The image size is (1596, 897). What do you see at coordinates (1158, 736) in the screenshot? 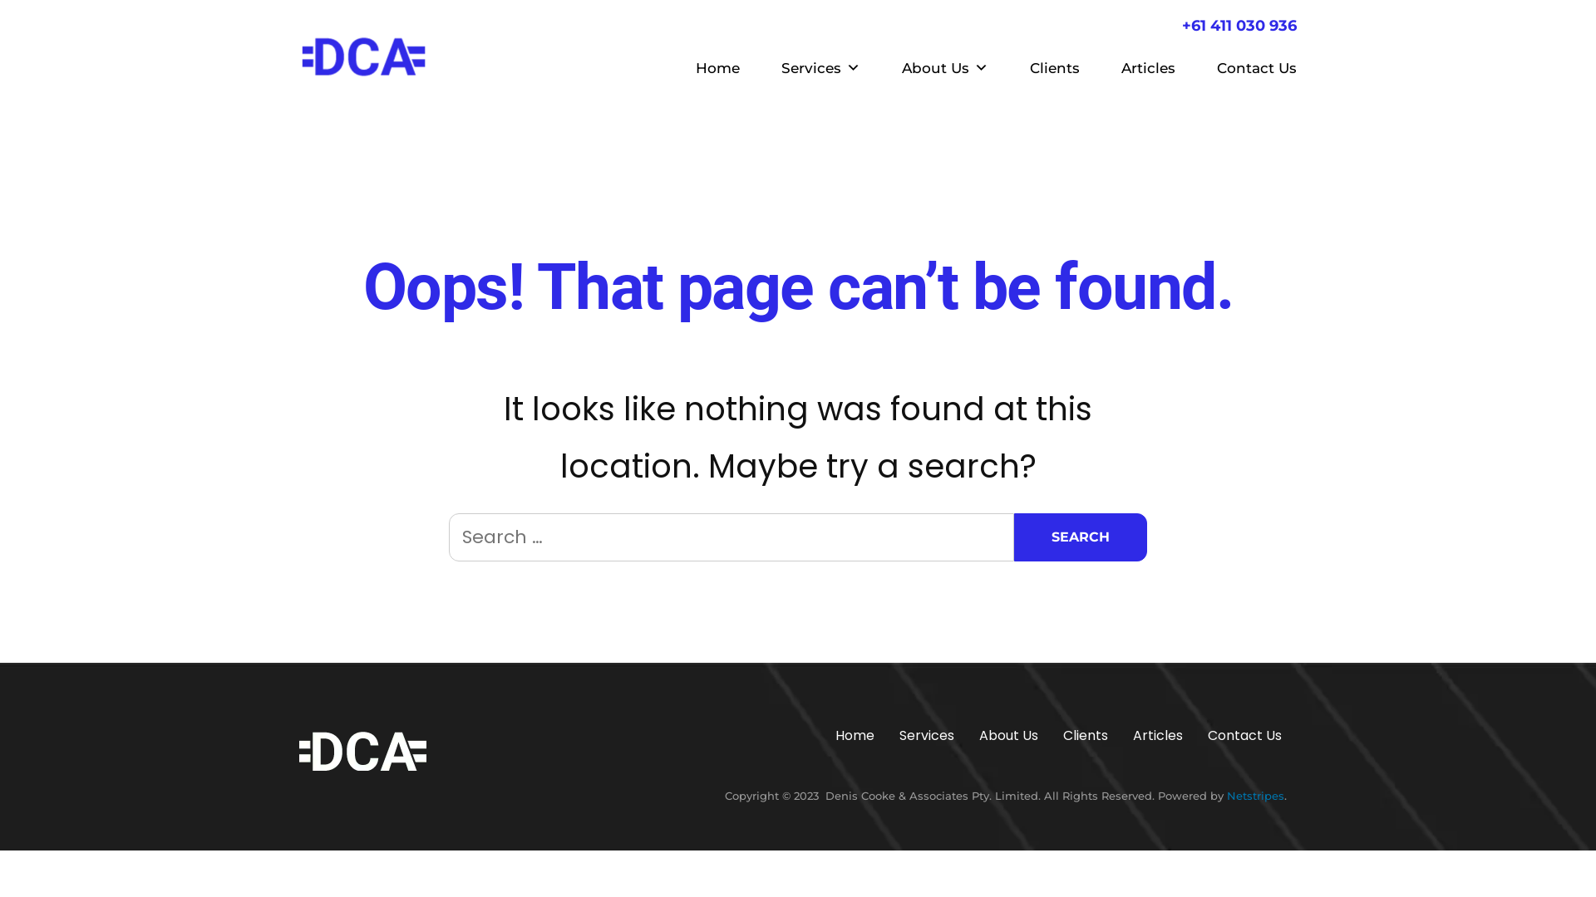
I see `Articles` at bounding box center [1158, 736].